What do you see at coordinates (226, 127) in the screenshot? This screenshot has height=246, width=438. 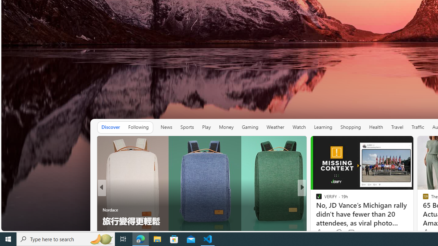 I see `Money` at bounding box center [226, 127].